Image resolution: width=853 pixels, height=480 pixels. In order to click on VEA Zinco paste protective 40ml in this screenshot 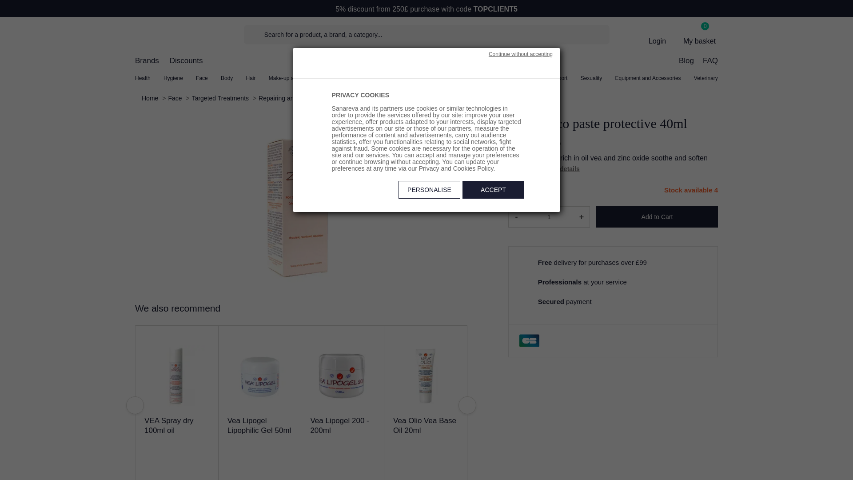, I will do `click(415, 98)`.